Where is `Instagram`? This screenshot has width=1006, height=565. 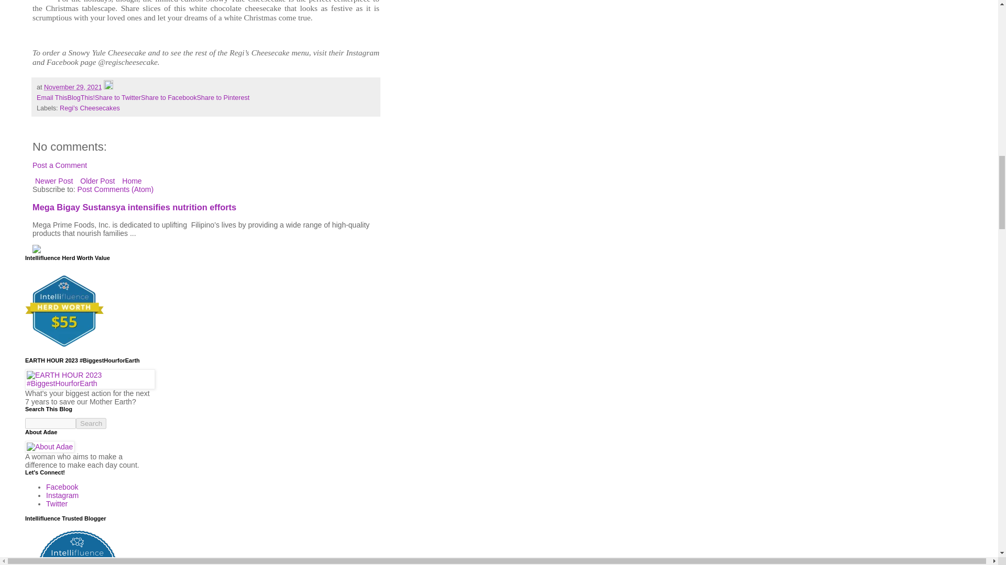
Instagram is located at coordinates (62, 495).